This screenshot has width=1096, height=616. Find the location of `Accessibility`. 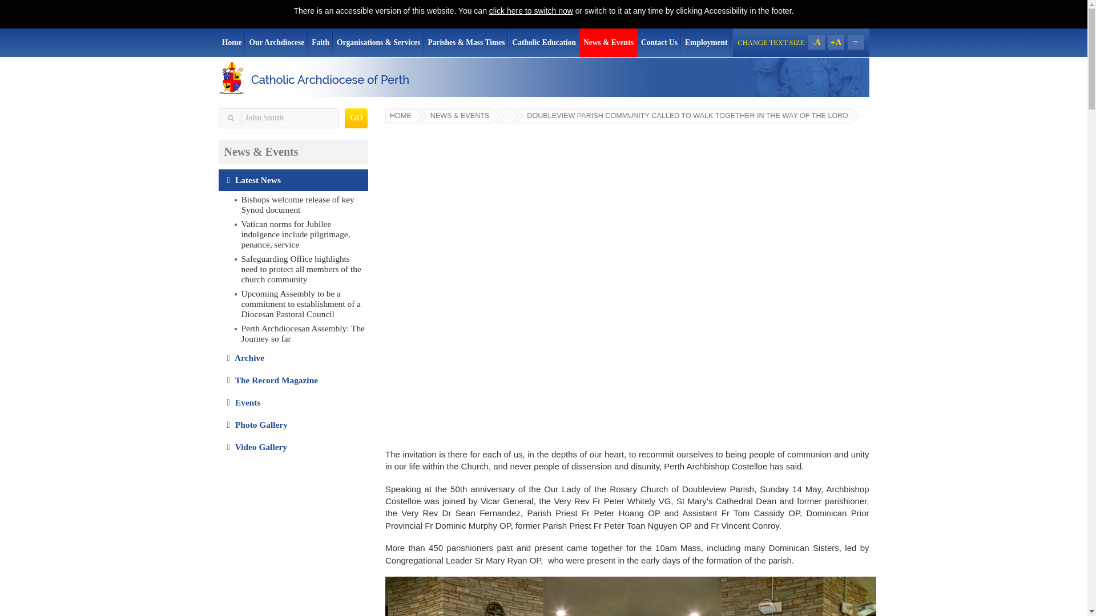

Accessibility is located at coordinates (531, 10).